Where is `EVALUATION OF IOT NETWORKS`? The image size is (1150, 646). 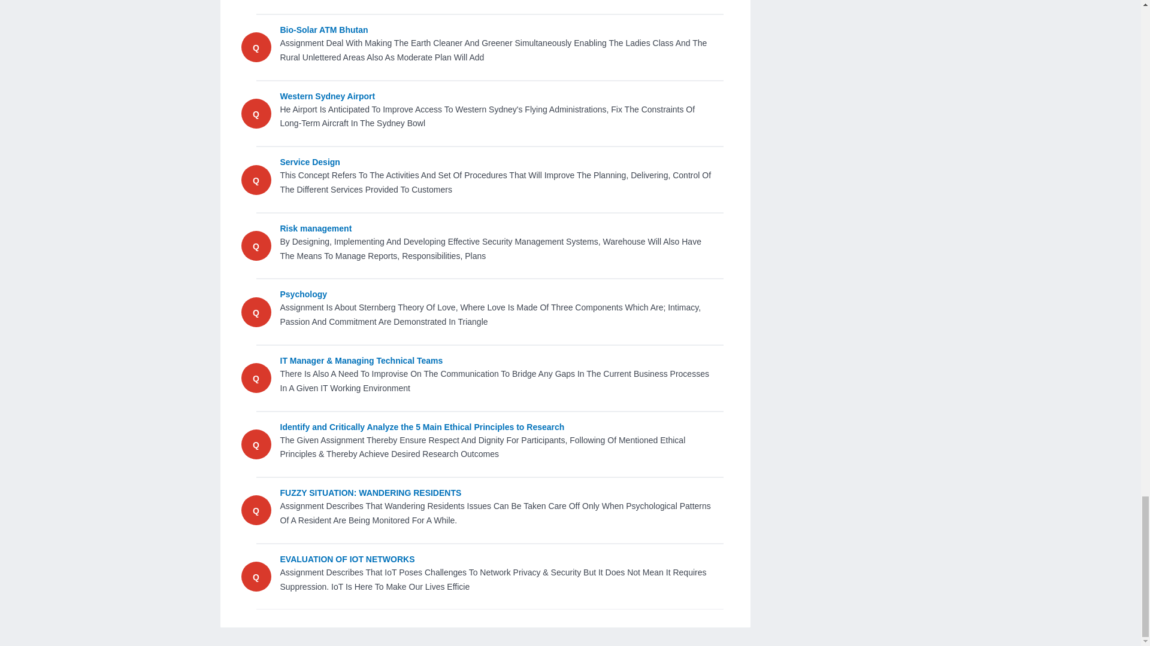
EVALUATION OF IOT NETWORKS is located at coordinates (496, 559).